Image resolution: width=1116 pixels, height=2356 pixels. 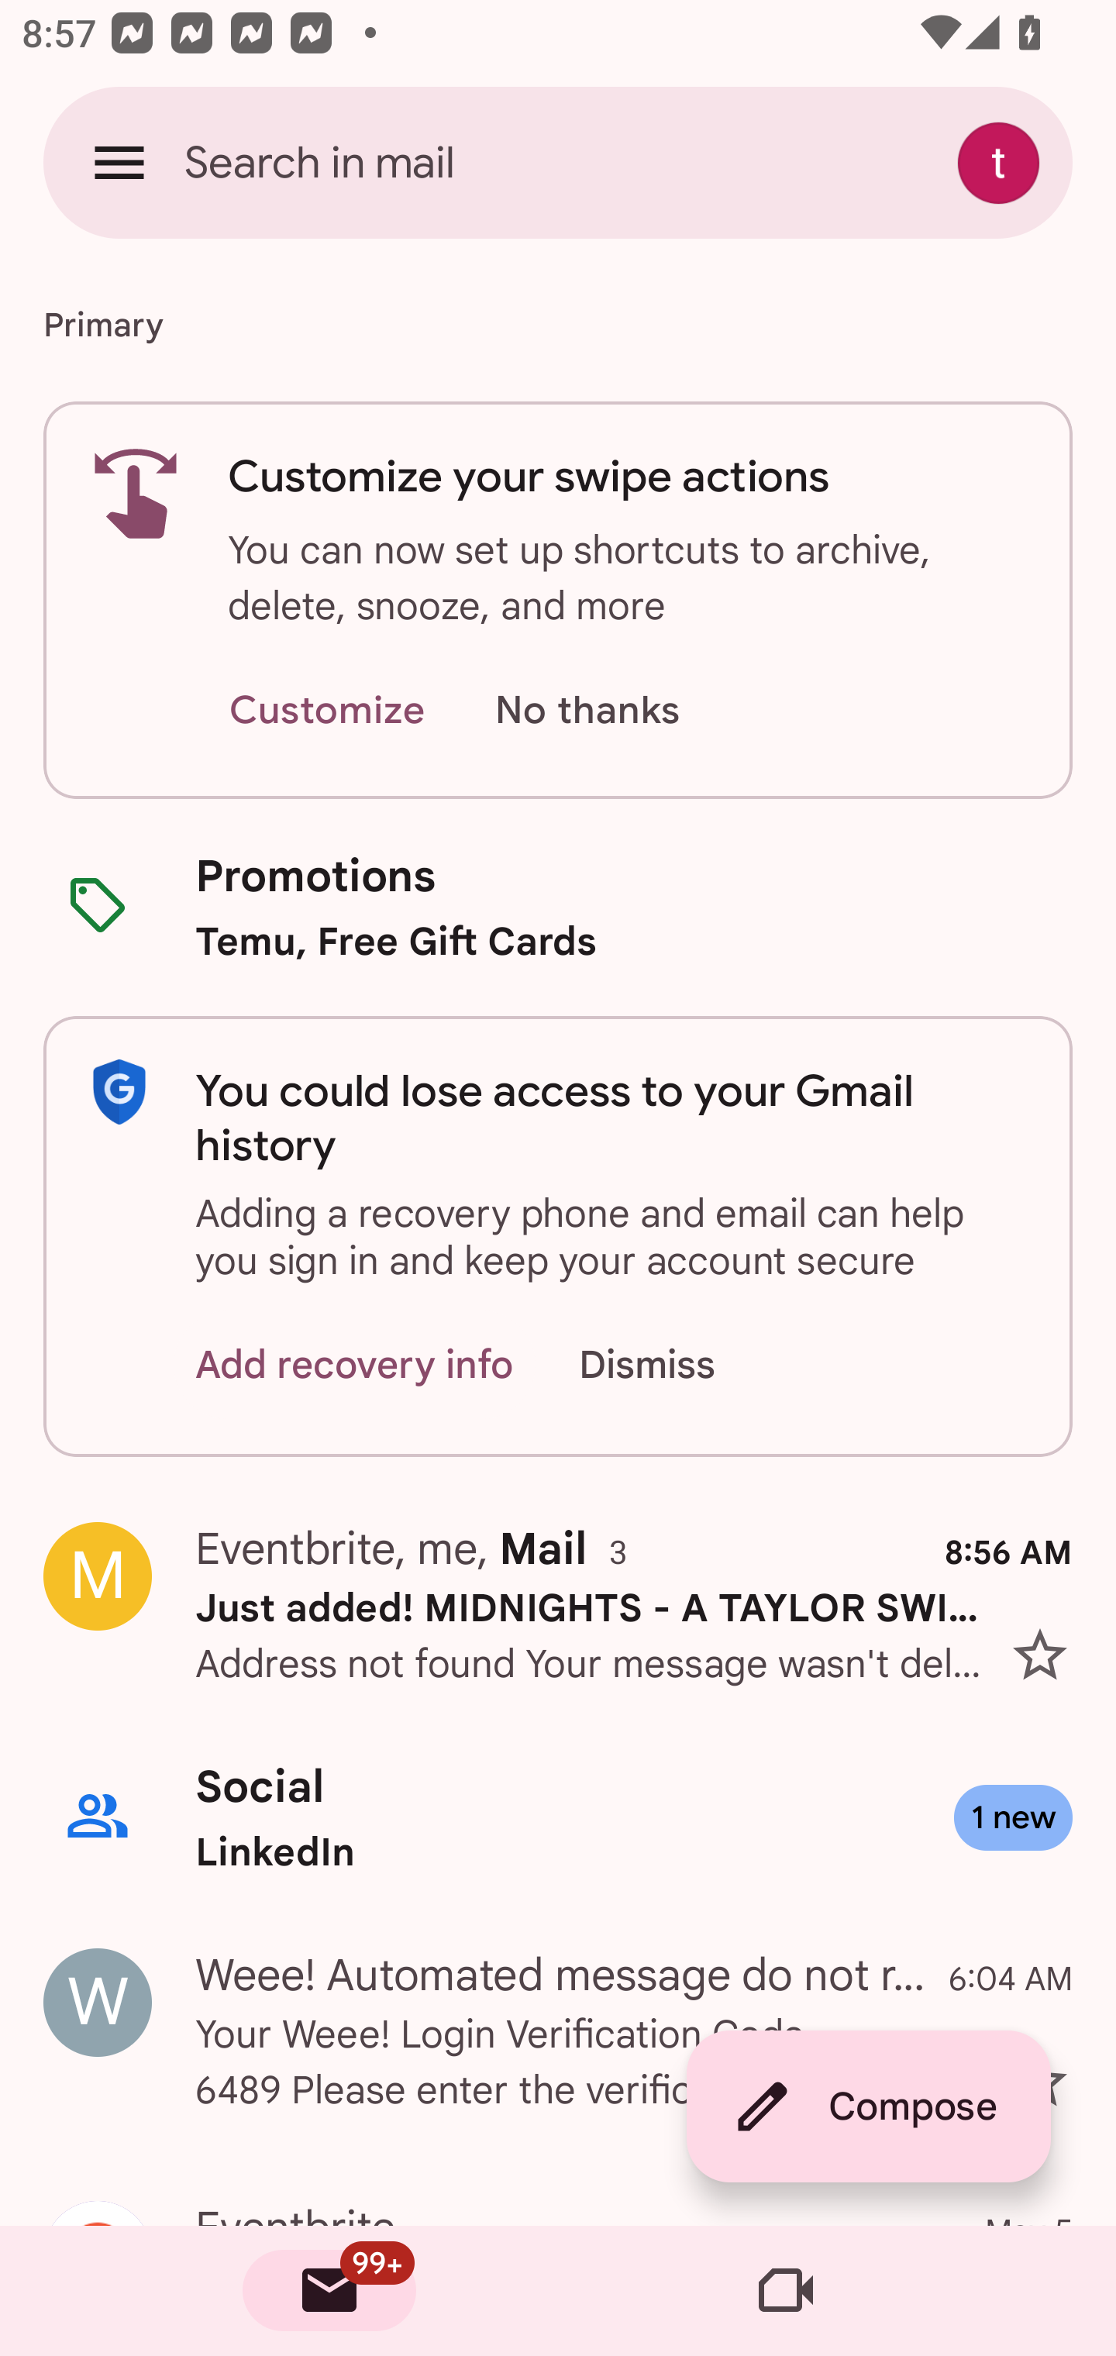 I want to click on Meet, so click(x=786, y=2291).